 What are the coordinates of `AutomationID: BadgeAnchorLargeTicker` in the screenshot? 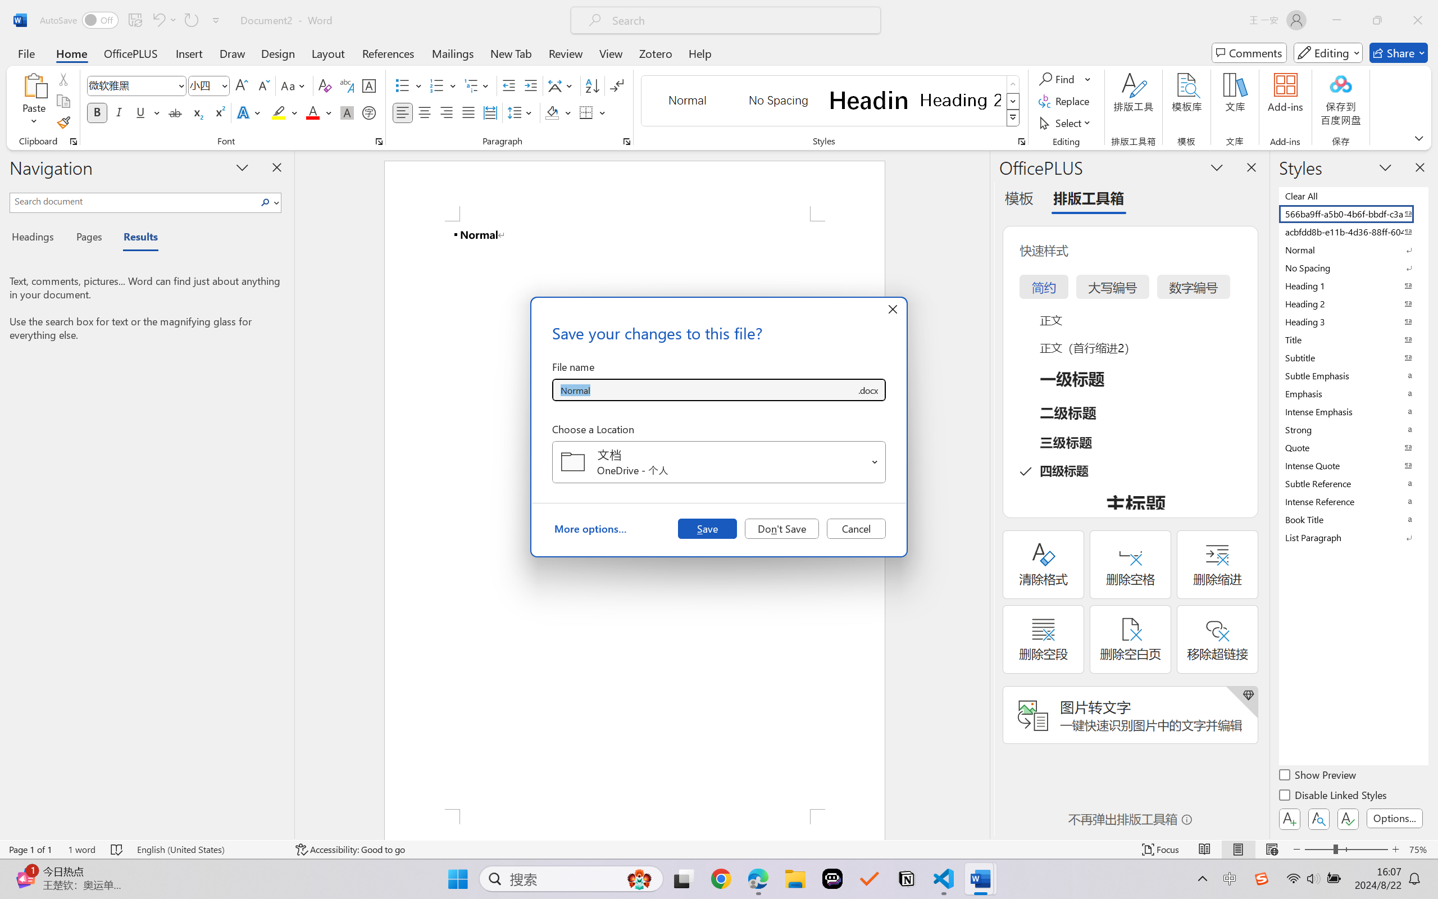 It's located at (26, 867).